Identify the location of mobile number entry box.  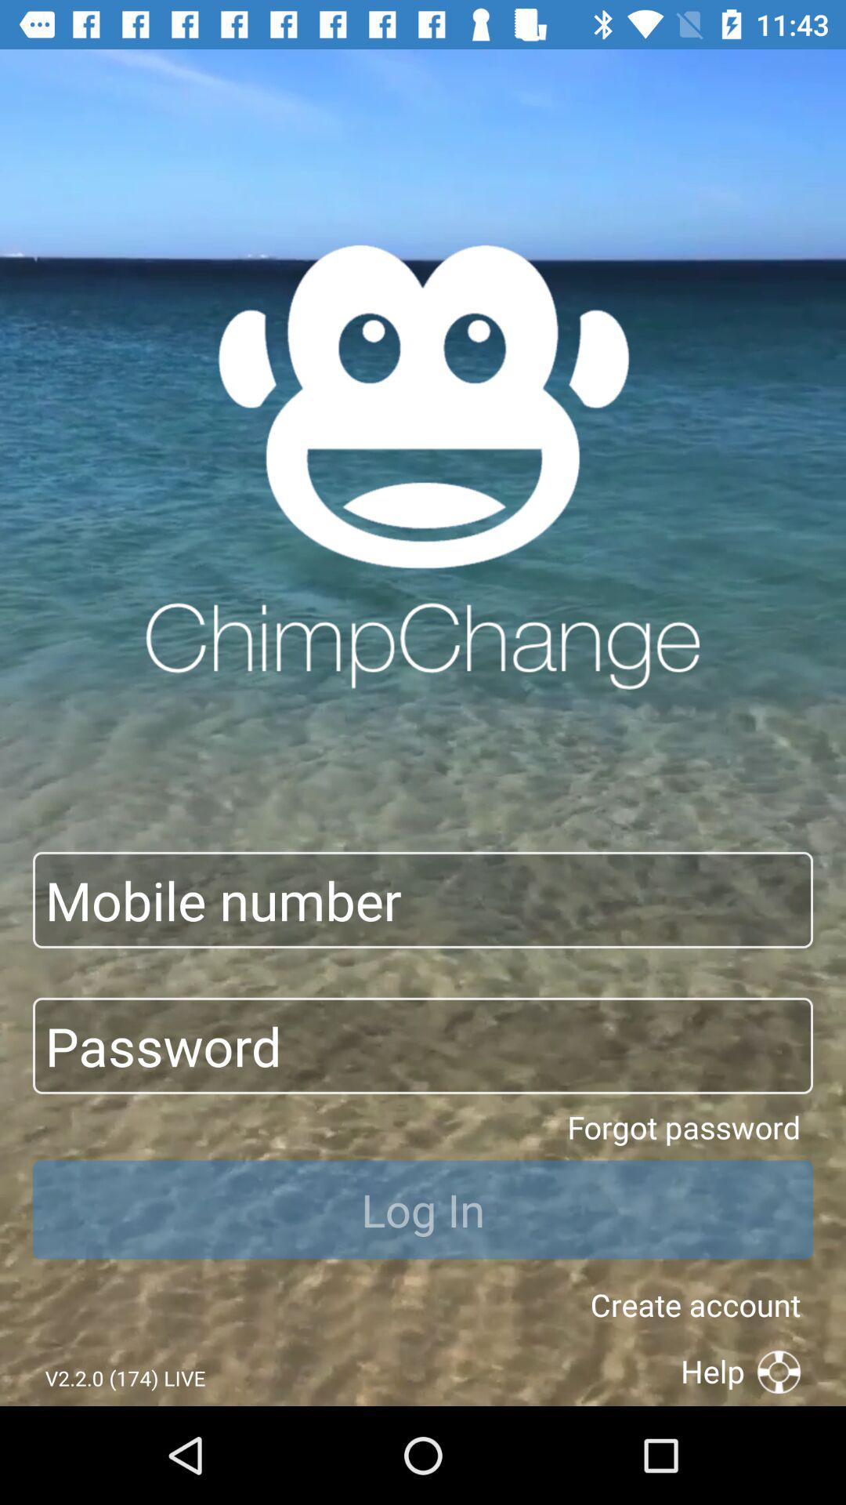
(423, 900).